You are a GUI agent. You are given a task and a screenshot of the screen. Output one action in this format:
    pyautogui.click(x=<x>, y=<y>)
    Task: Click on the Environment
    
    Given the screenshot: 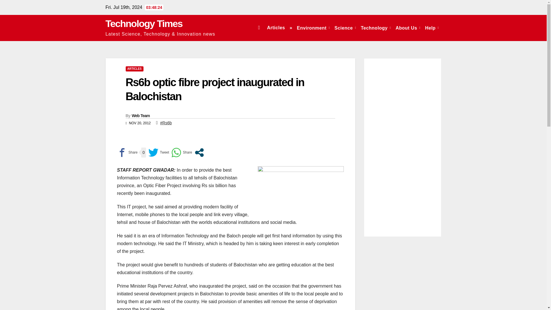 What is the action you would take?
    pyautogui.click(x=313, y=28)
    